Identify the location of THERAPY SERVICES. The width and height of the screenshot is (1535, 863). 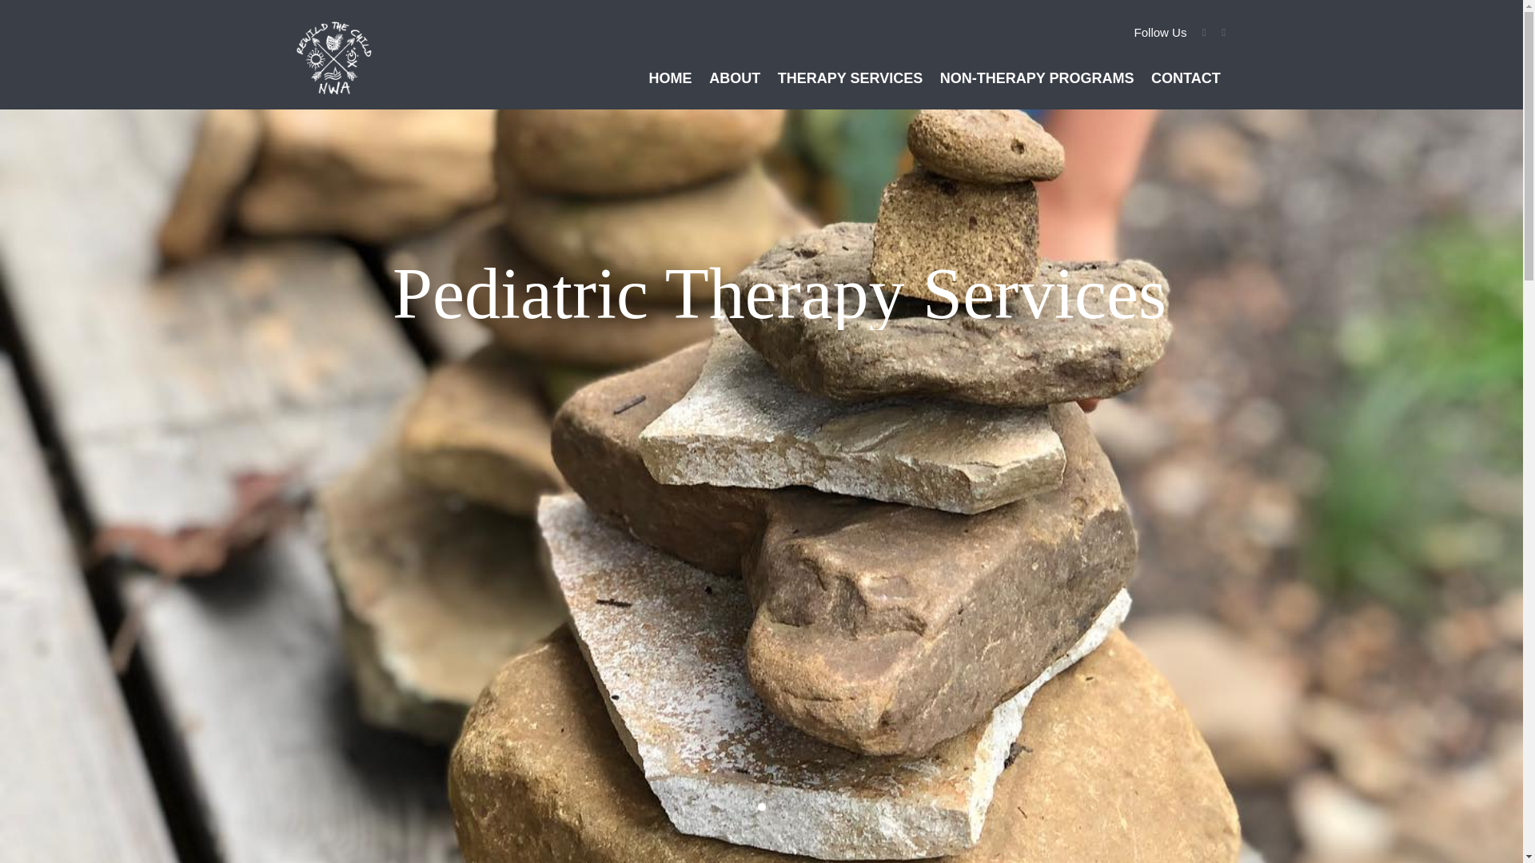
(850, 77).